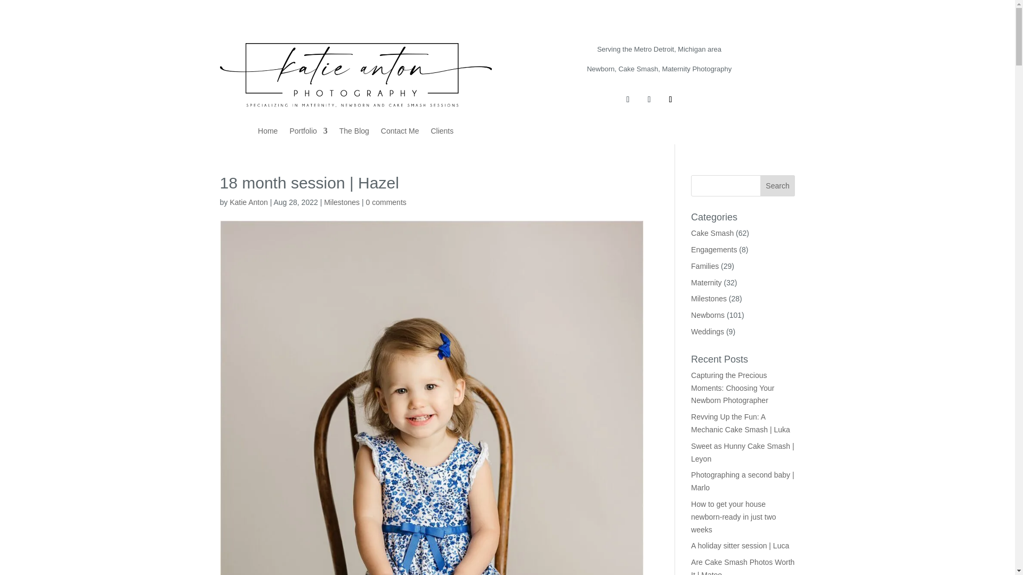  What do you see at coordinates (670, 99) in the screenshot?
I see `Follow on TikTok` at bounding box center [670, 99].